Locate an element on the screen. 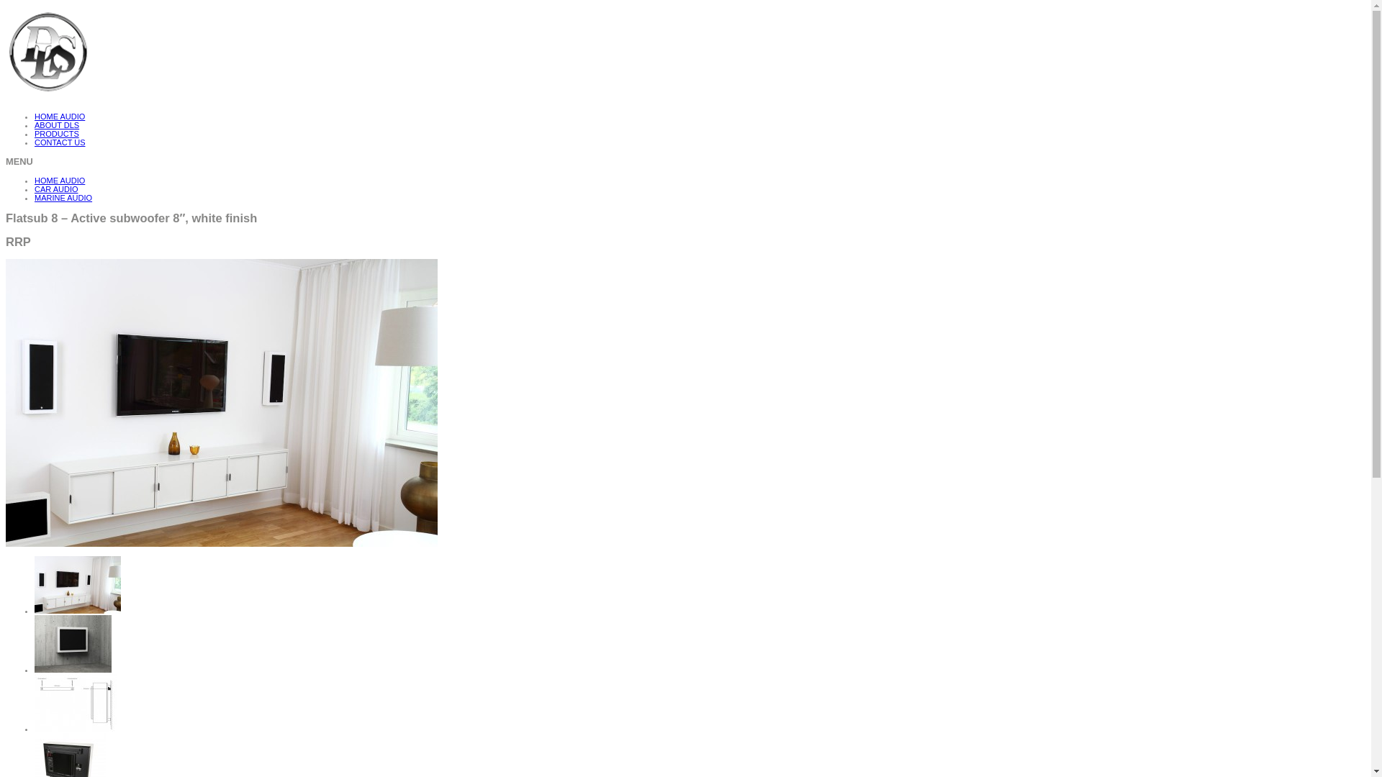  Audio for Life is located at coordinates (150, 55).